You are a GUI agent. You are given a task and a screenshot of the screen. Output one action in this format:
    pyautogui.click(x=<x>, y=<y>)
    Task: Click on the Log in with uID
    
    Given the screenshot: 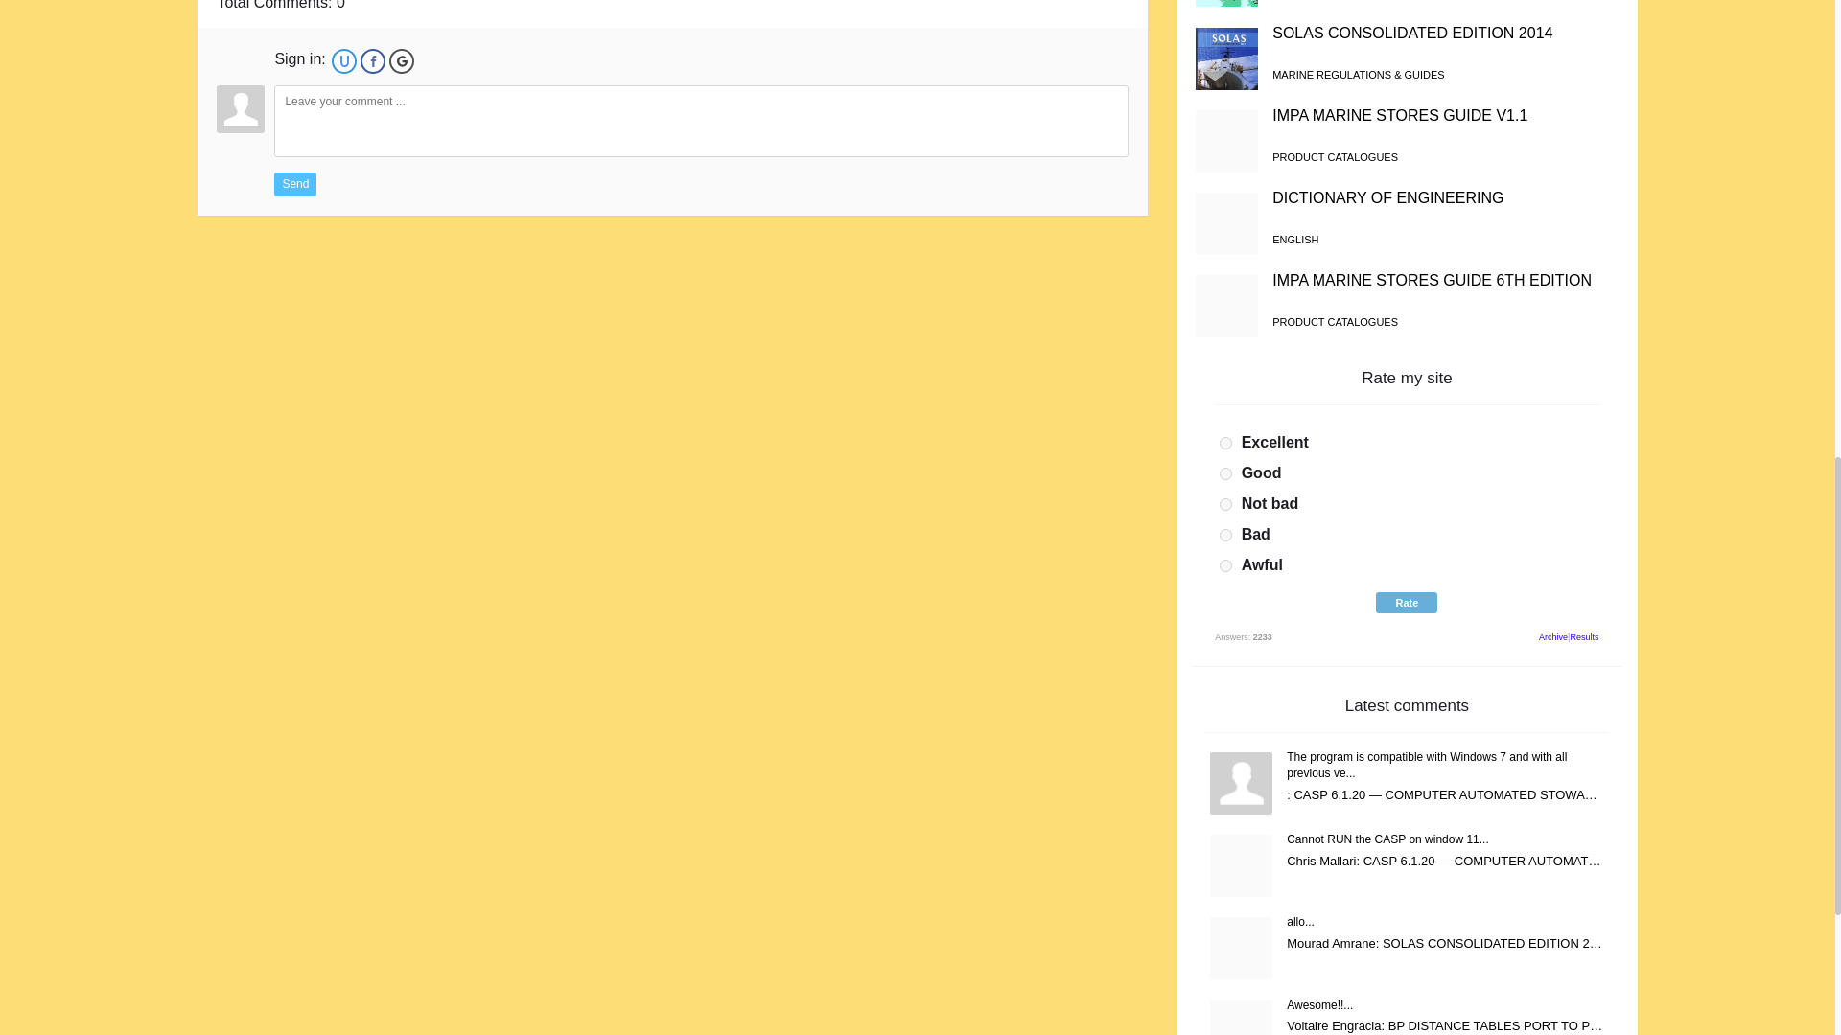 What is the action you would take?
    pyautogui.click(x=343, y=60)
    